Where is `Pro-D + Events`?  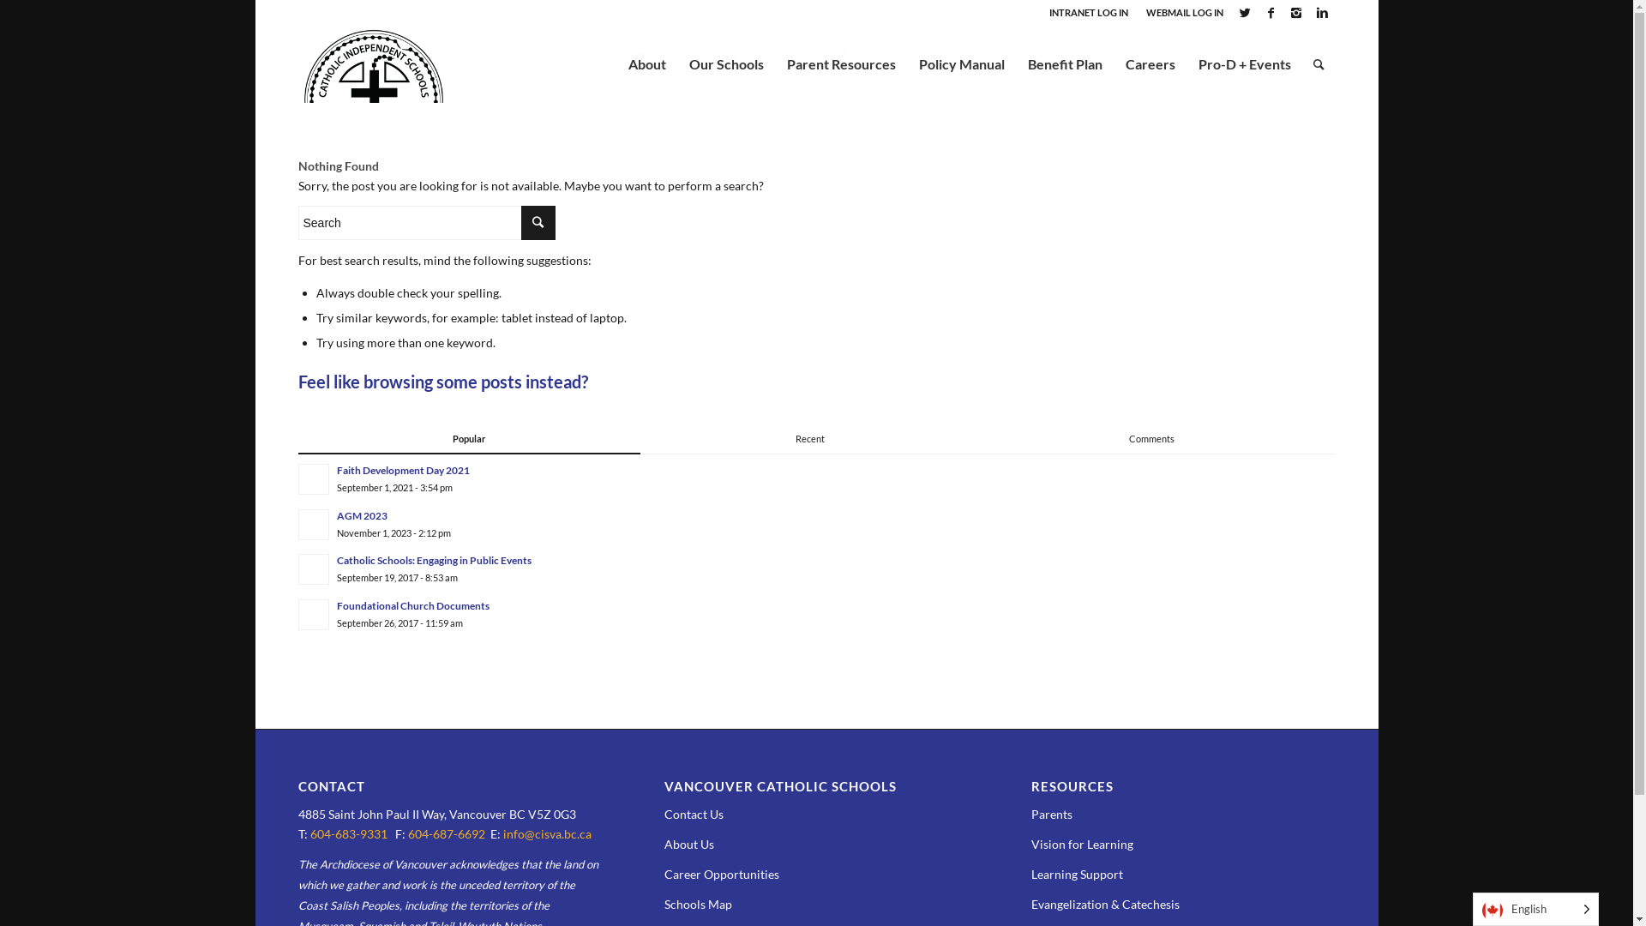 Pro-D + Events is located at coordinates (1245, 64).